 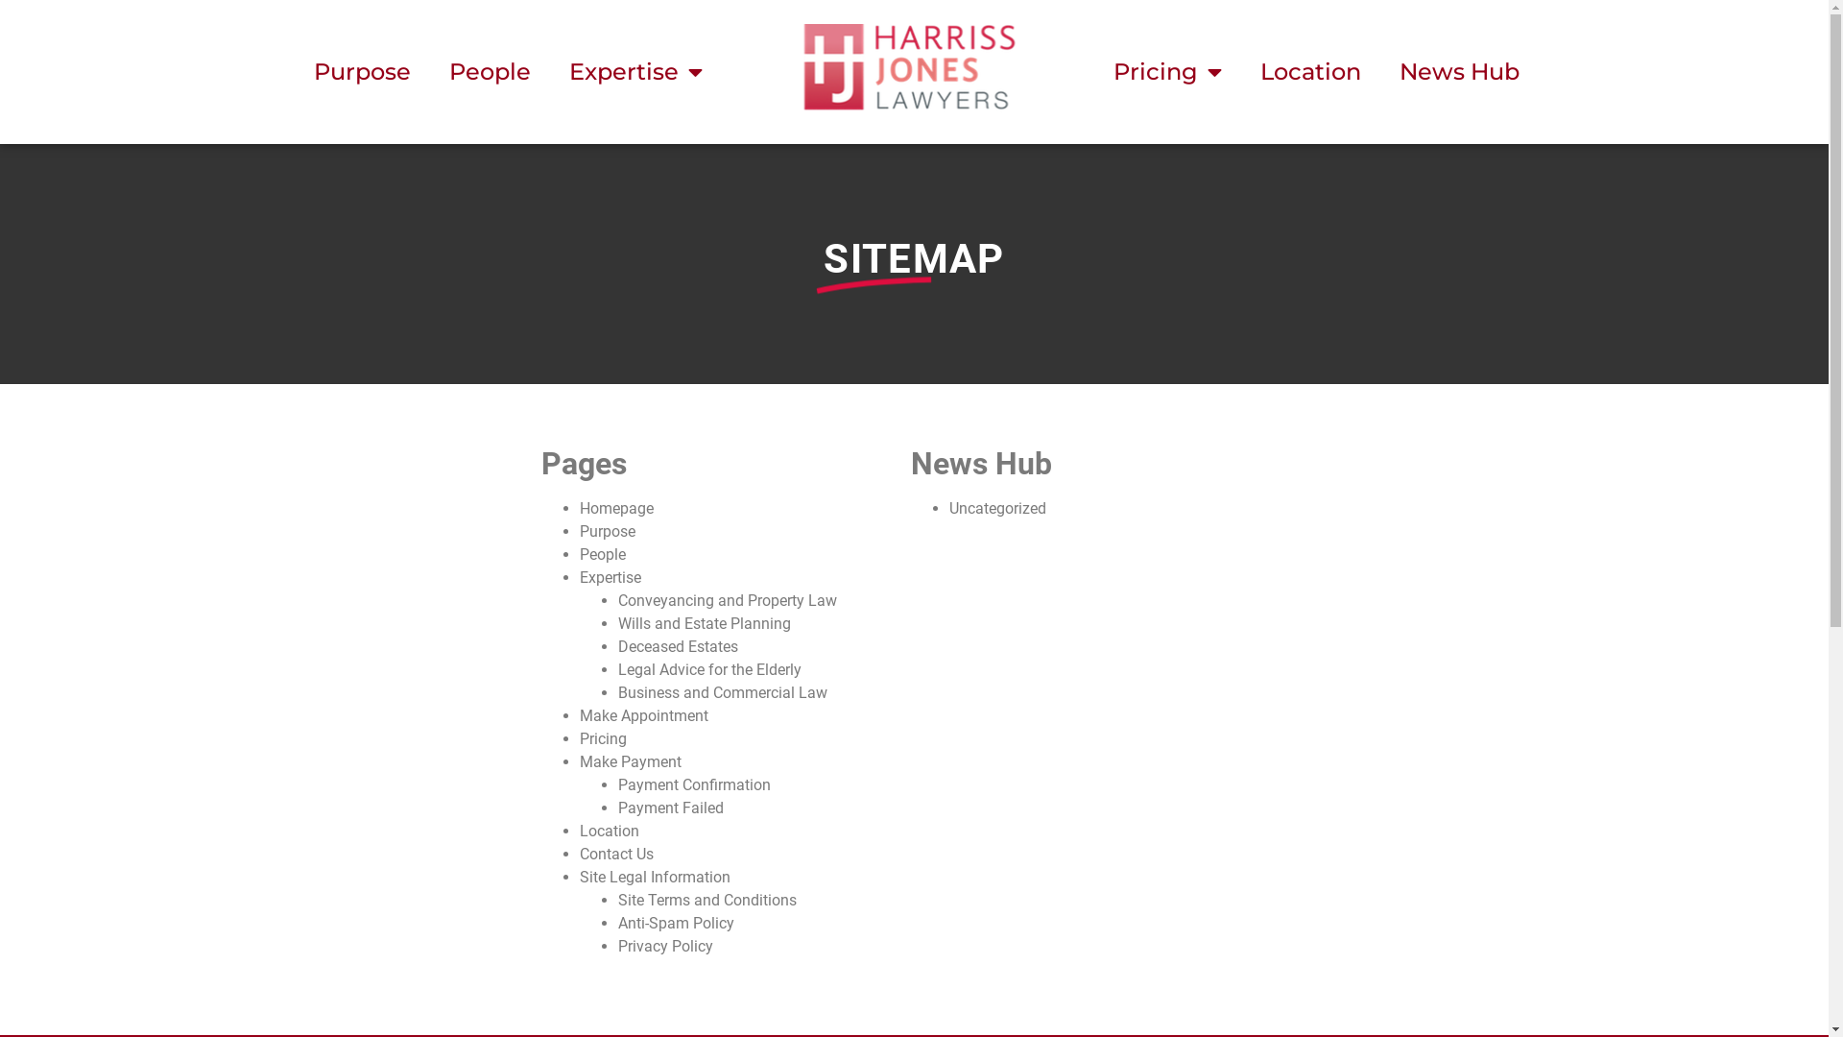 I want to click on Payment Confirmation, so click(x=695, y=785).